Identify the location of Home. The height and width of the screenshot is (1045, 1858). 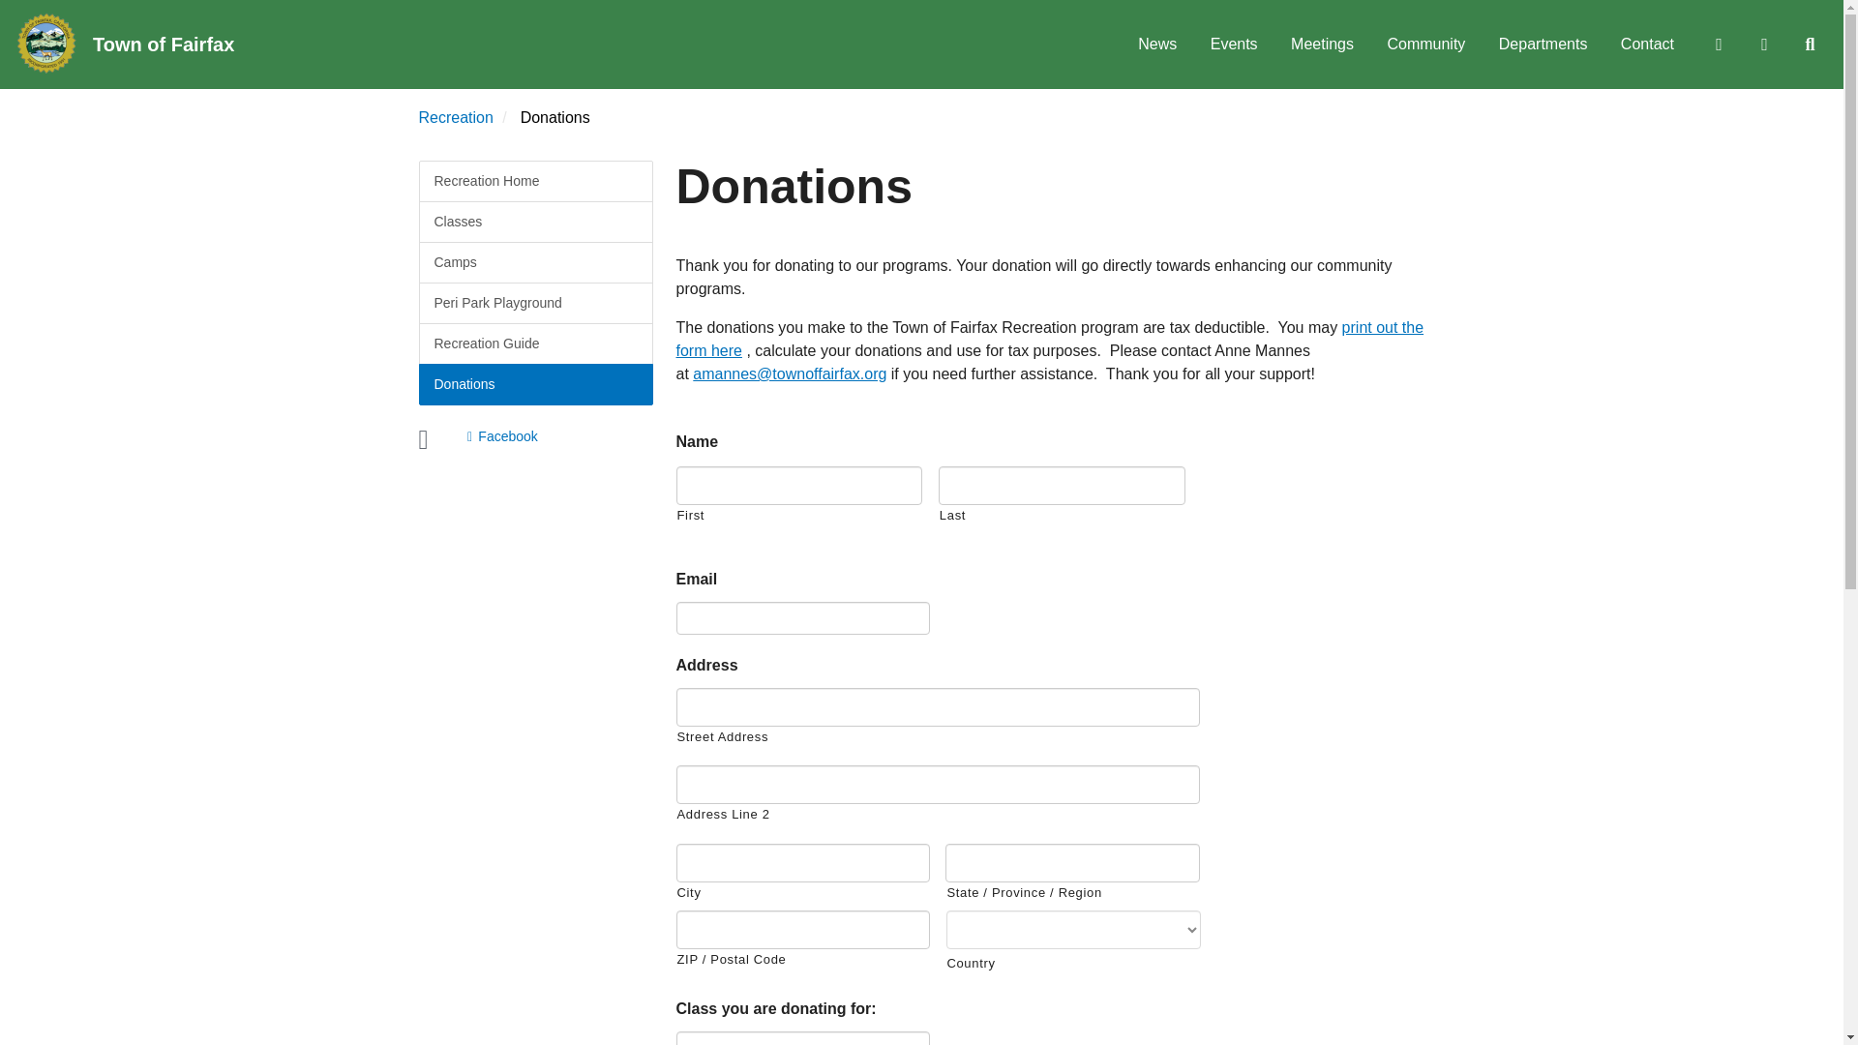
(46, 44).